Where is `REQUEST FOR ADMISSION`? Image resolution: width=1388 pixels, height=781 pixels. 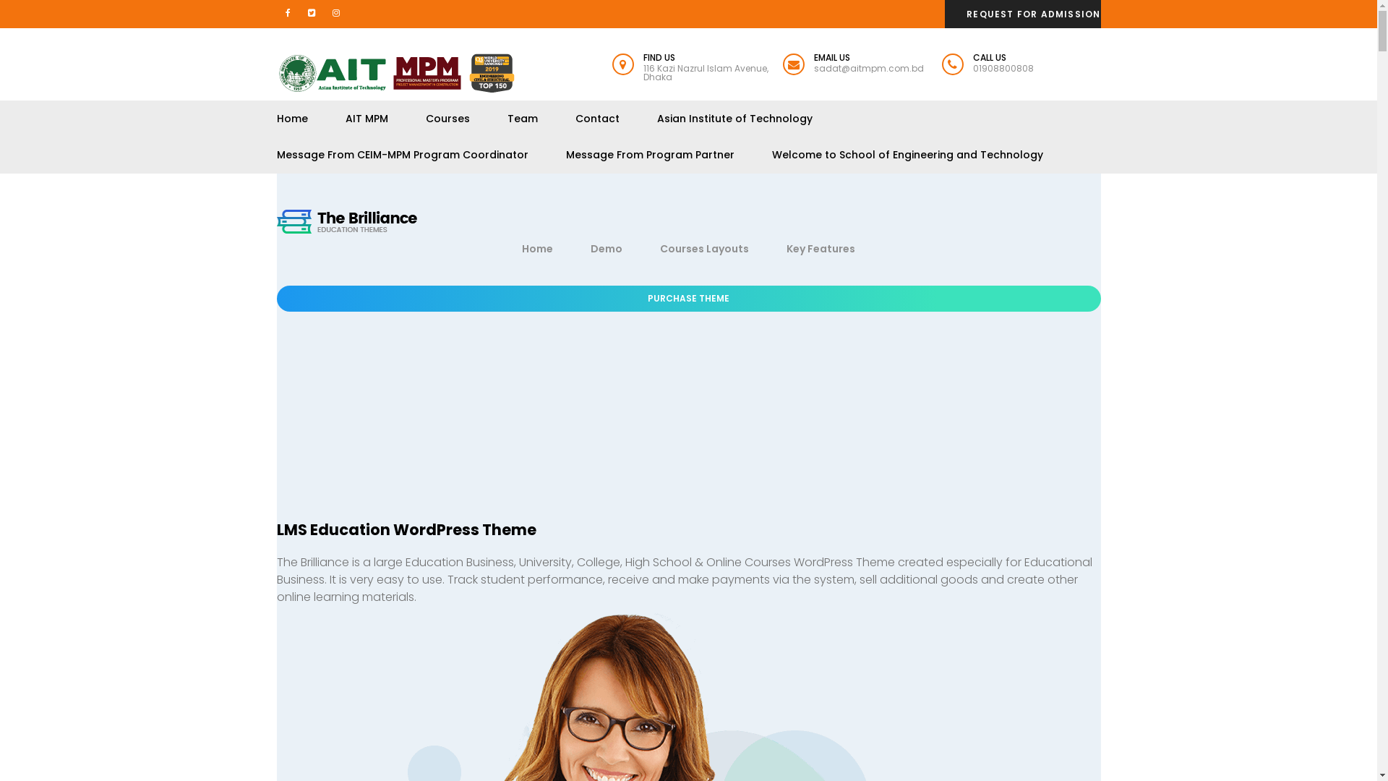 REQUEST FOR ADMISSION is located at coordinates (1034, 14).